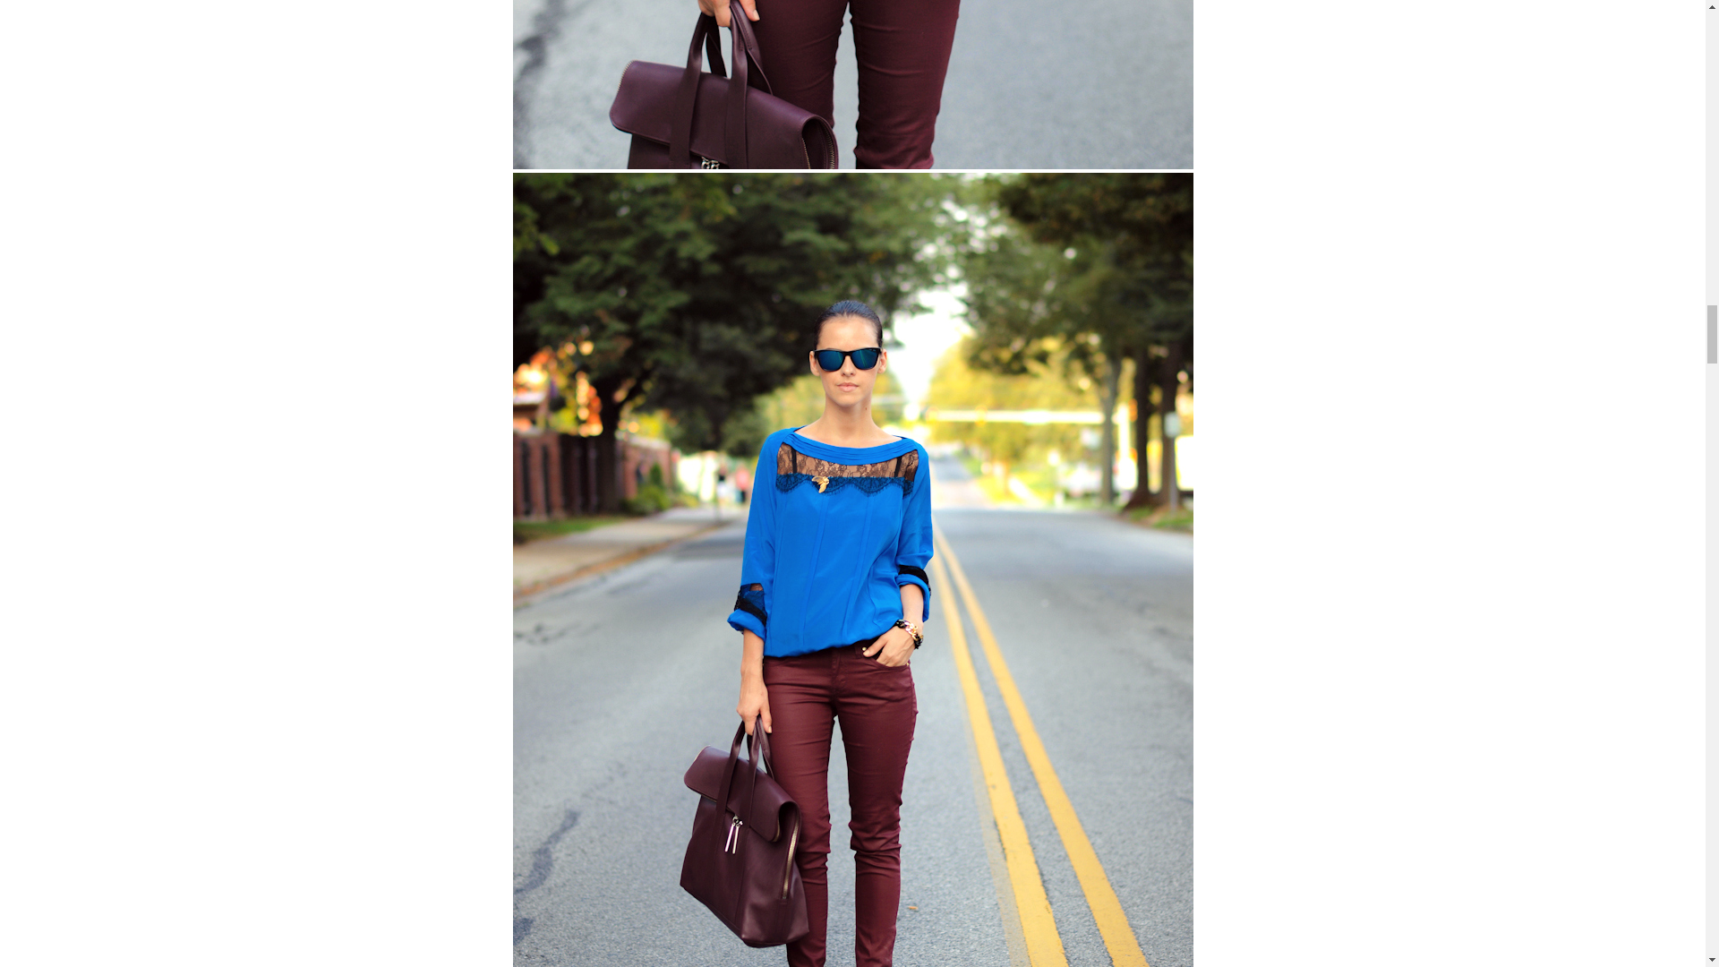  What do you see at coordinates (852, 84) in the screenshot?
I see `Glimpses of Fall Colors` at bounding box center [852, 84].